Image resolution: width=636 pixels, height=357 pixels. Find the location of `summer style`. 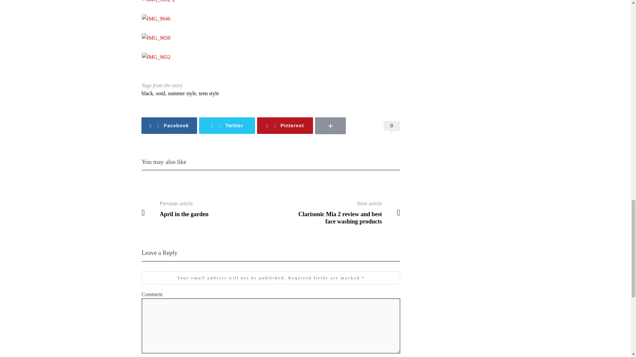

summer style is located at coordinates (182, 93).